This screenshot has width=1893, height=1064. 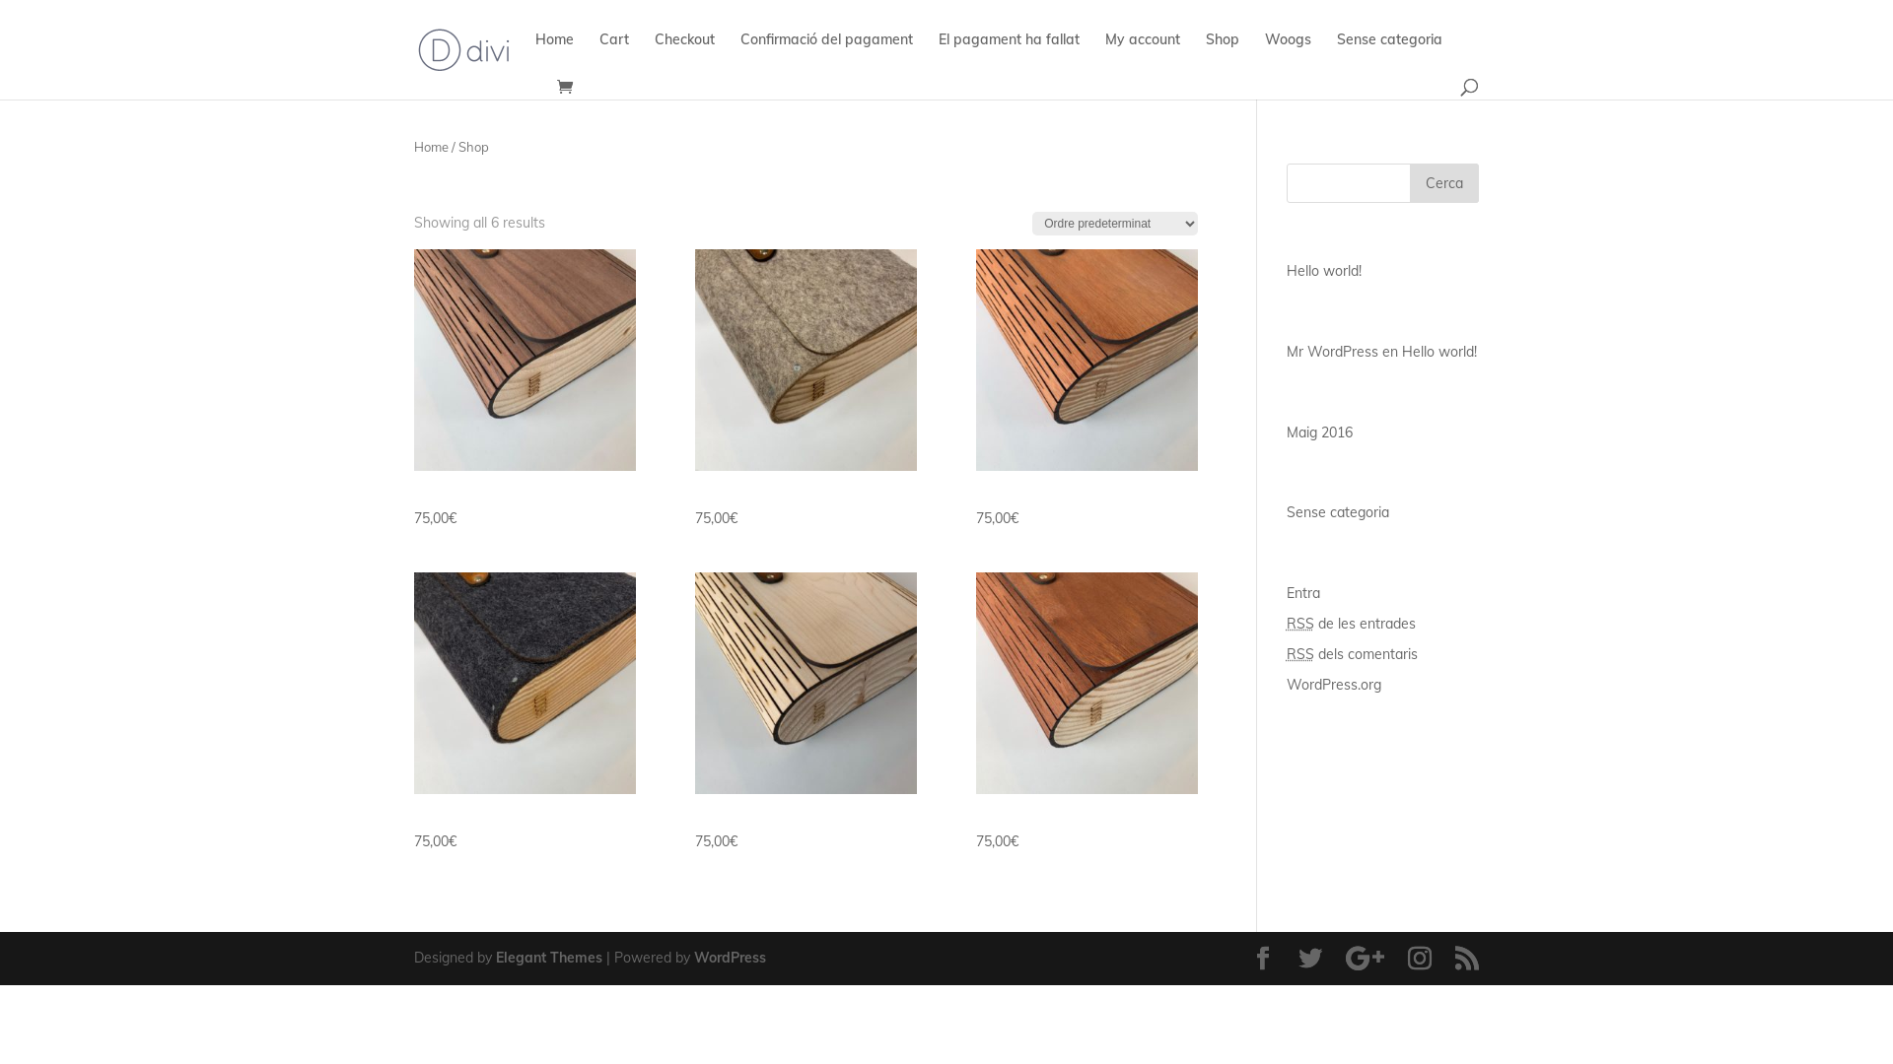 I want to click on Sense categoria, so click(x=1390, y=55).